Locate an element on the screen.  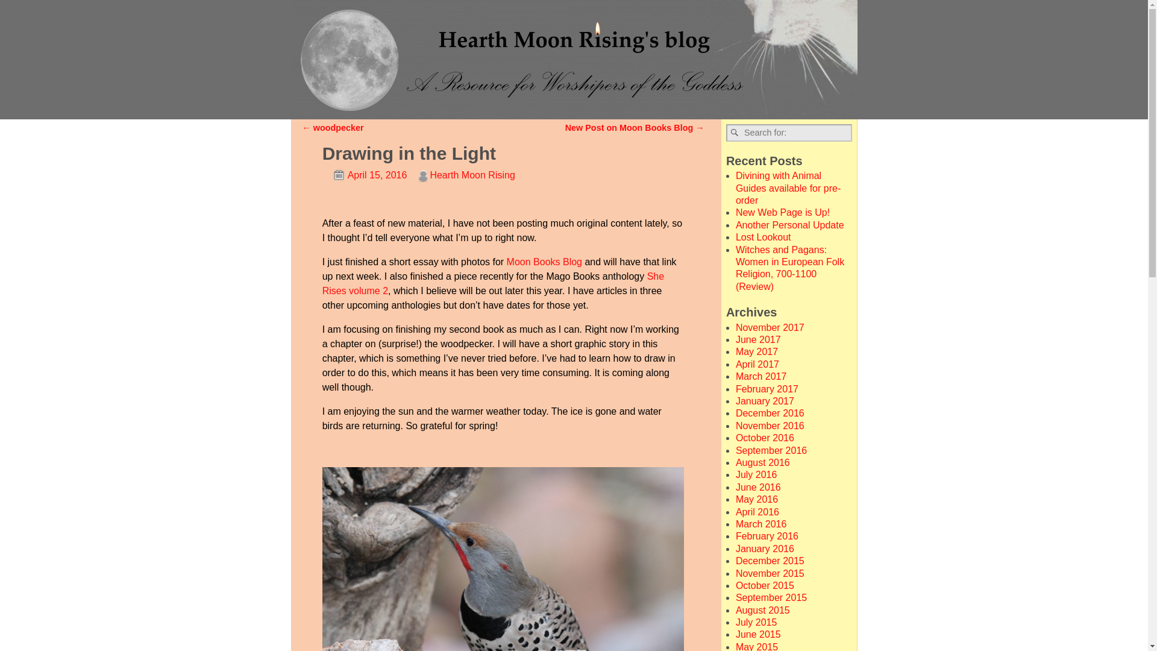
September 2016 is located at coordinates (771, 450).